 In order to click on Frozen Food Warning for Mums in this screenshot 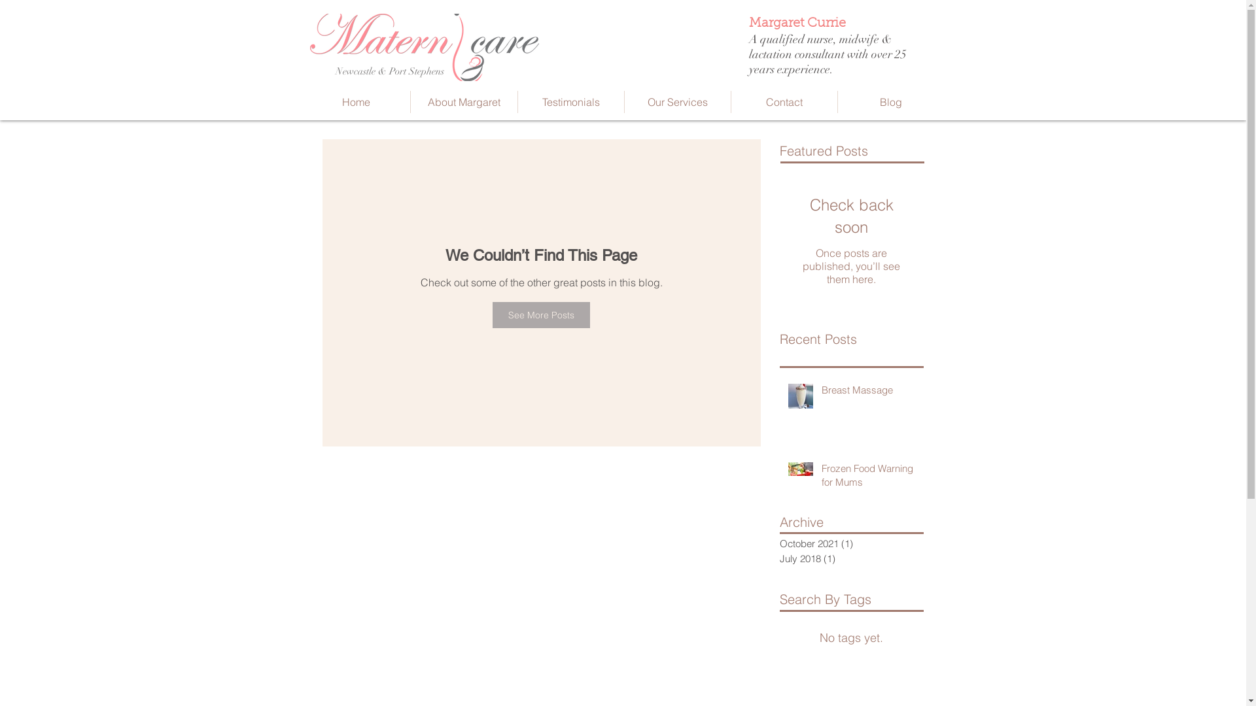, I will do `click(869, 478)`.